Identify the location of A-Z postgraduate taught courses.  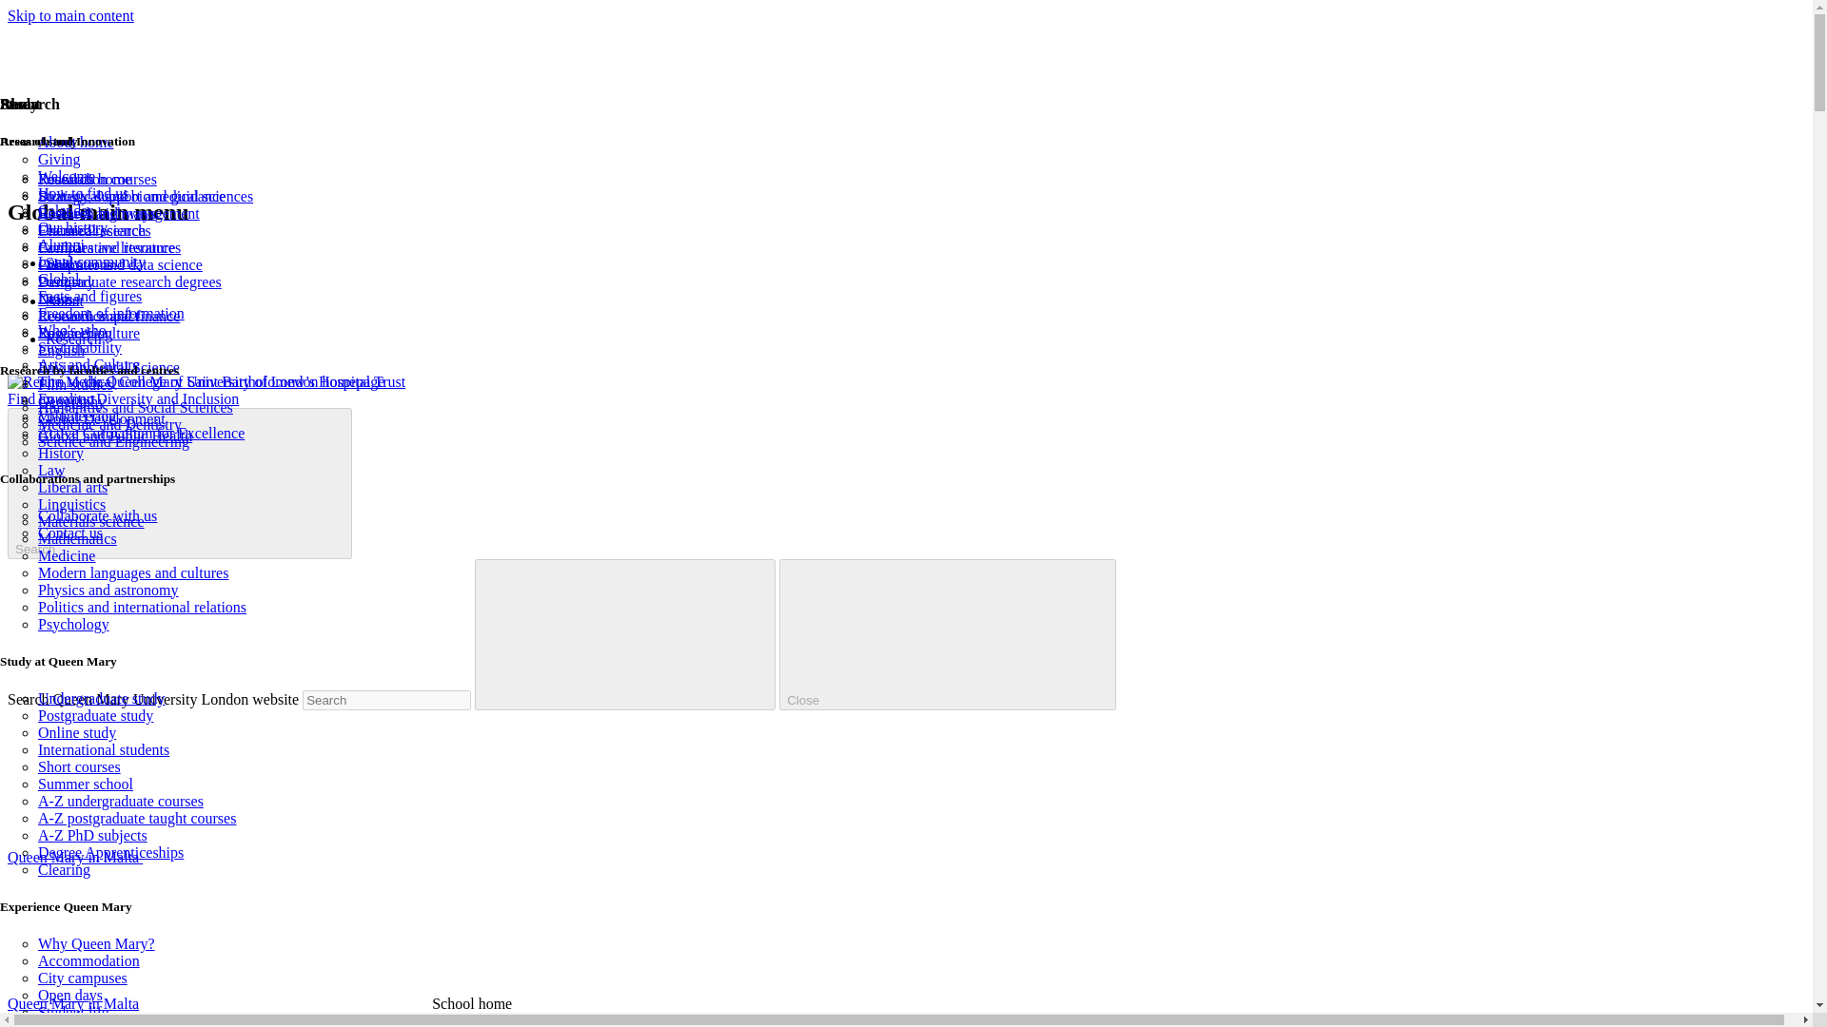
(137, 818).